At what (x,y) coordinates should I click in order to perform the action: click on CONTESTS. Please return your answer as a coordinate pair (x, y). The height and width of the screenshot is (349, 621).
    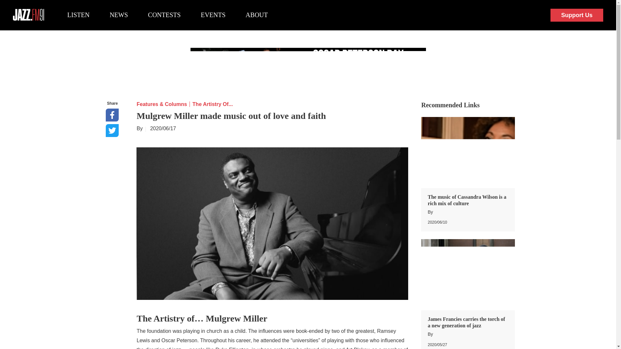
    Looking at the image, I should click on (164, 15).